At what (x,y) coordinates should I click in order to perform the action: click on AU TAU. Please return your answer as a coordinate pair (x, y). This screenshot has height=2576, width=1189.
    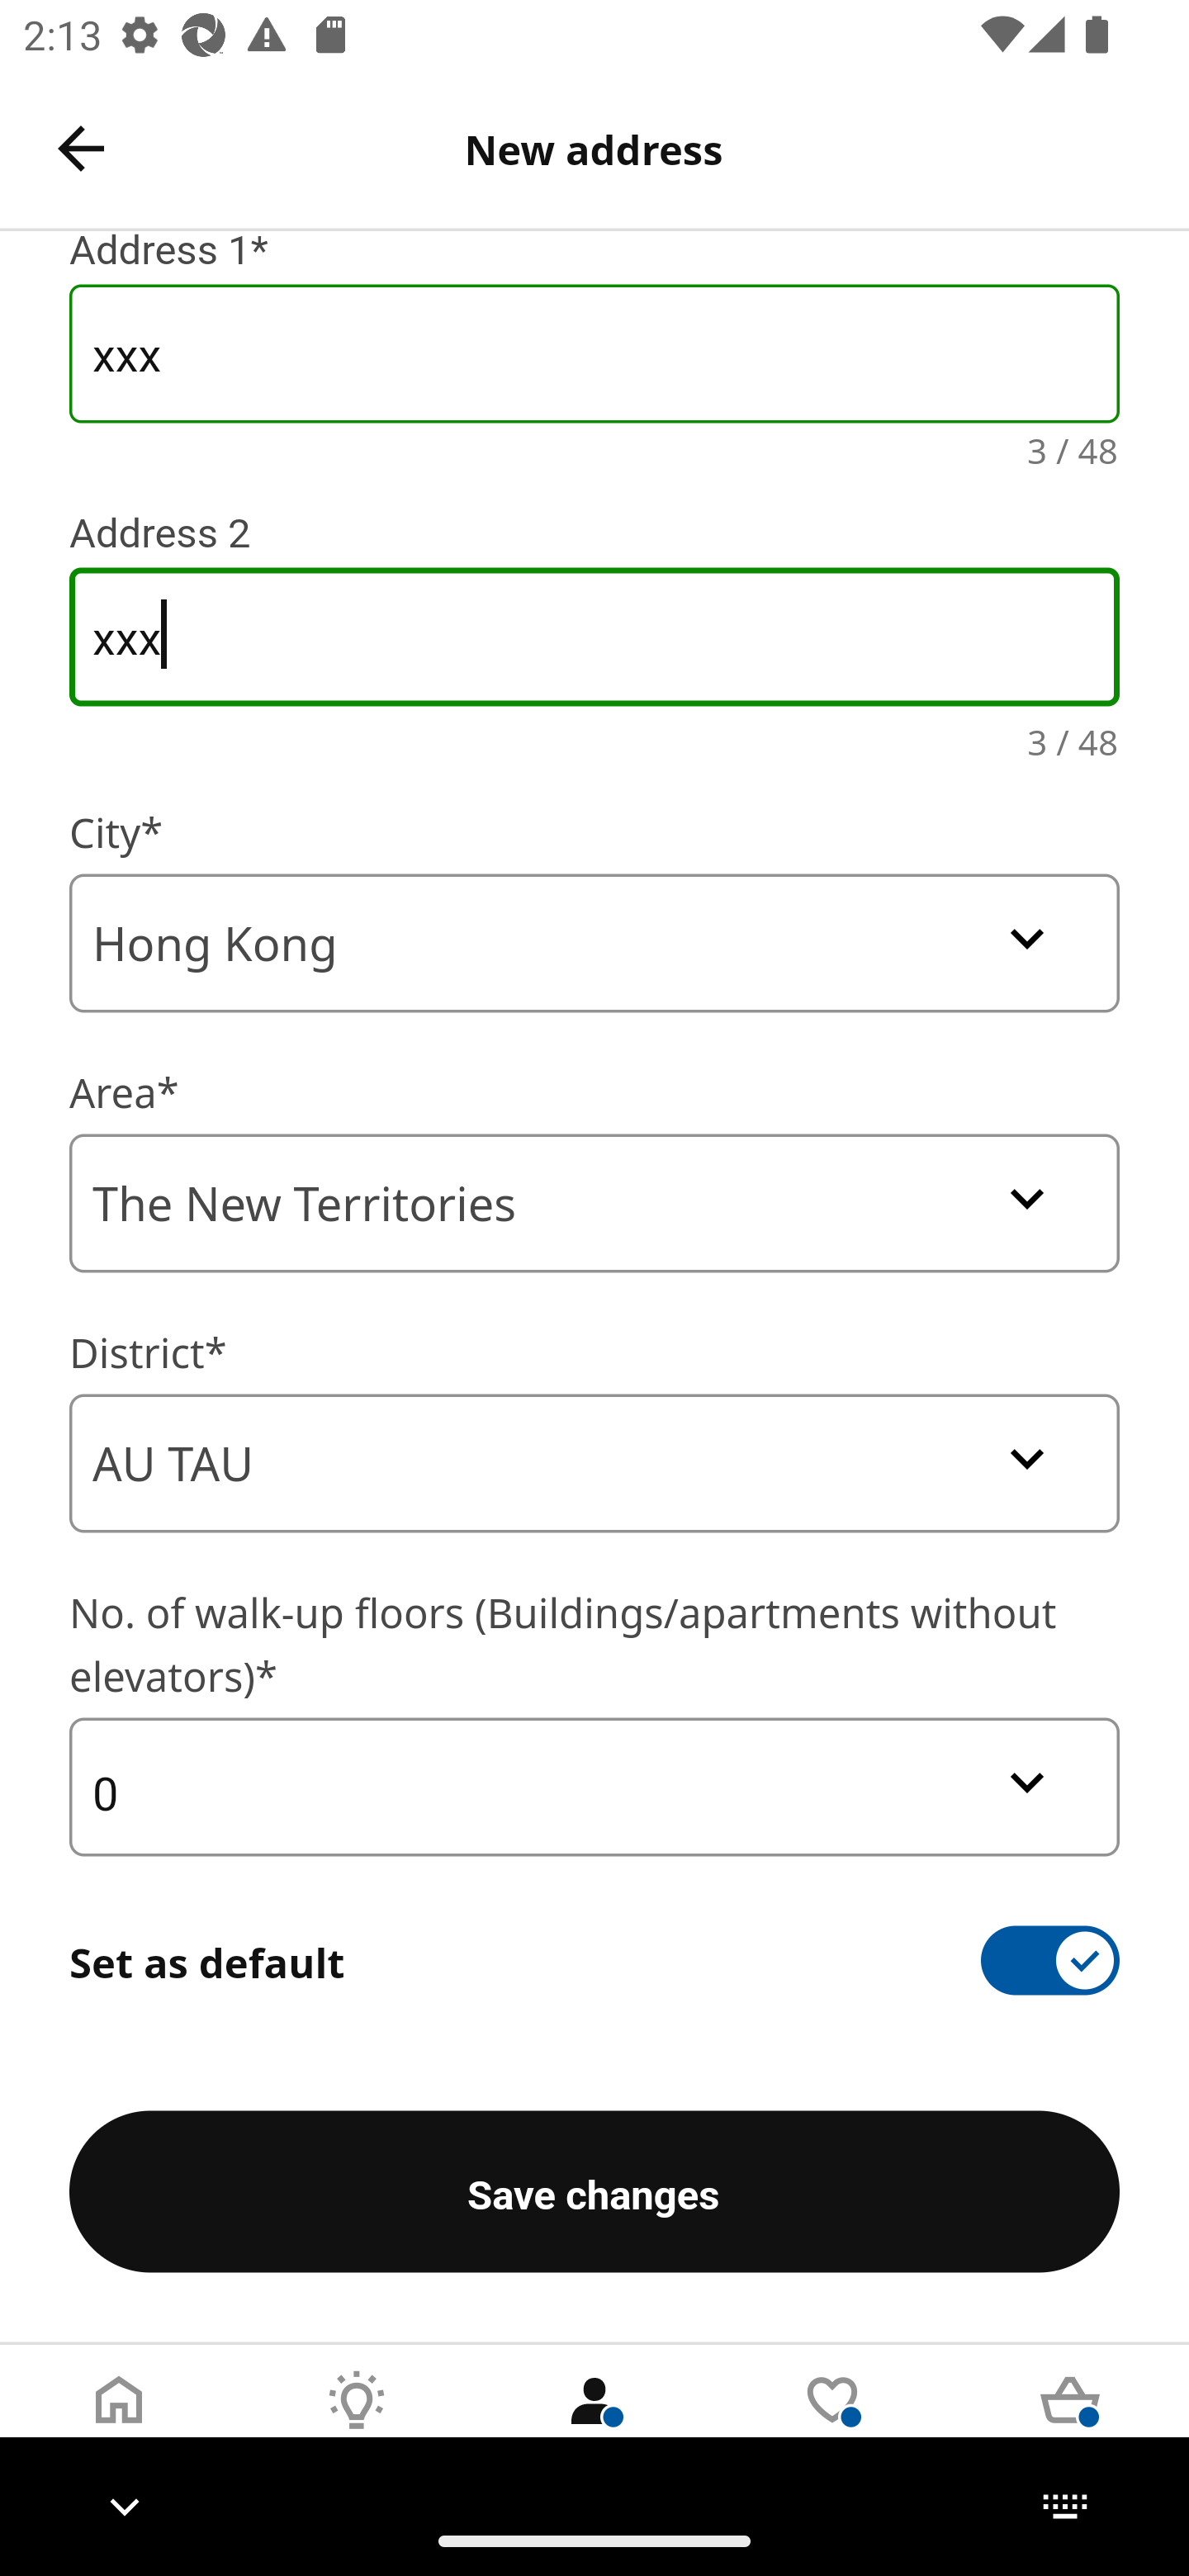
    Looking at the image, I should click on (594, 1463).